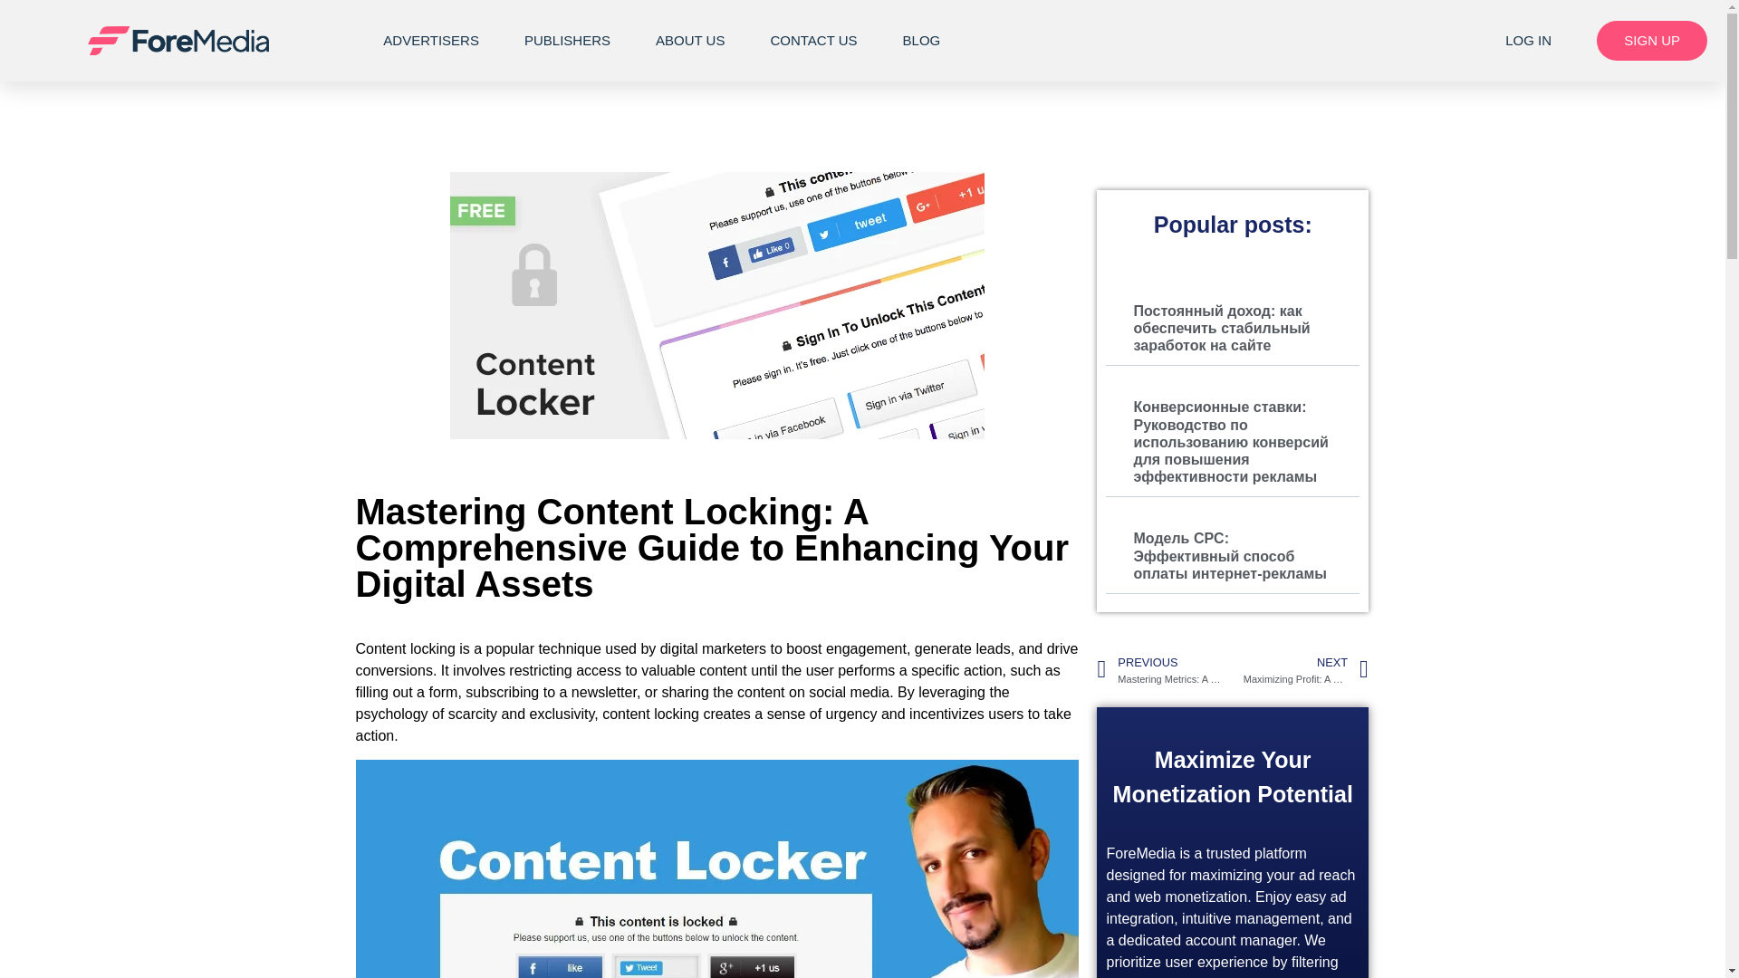 The height and width of the screenshot is (978, 1739). Describe the element at coordinates (1529, 40) in the screenshot. I see `LOG IN` at that location.